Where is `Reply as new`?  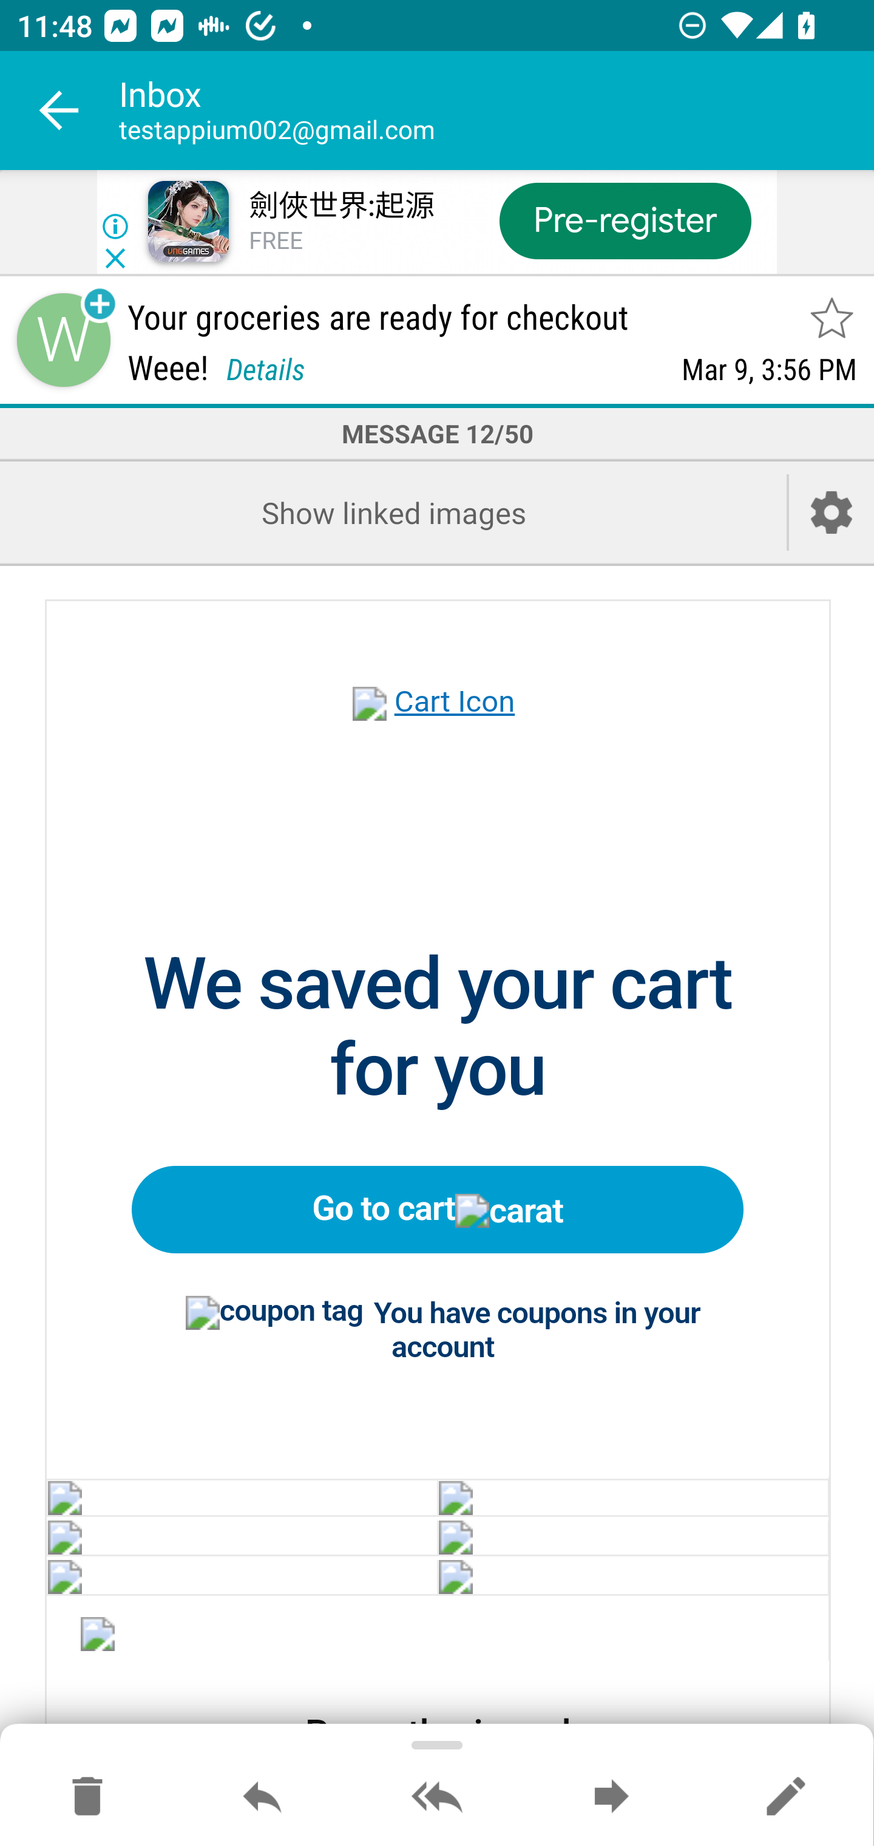
Reply as new is located at coordinates (785, 1797).